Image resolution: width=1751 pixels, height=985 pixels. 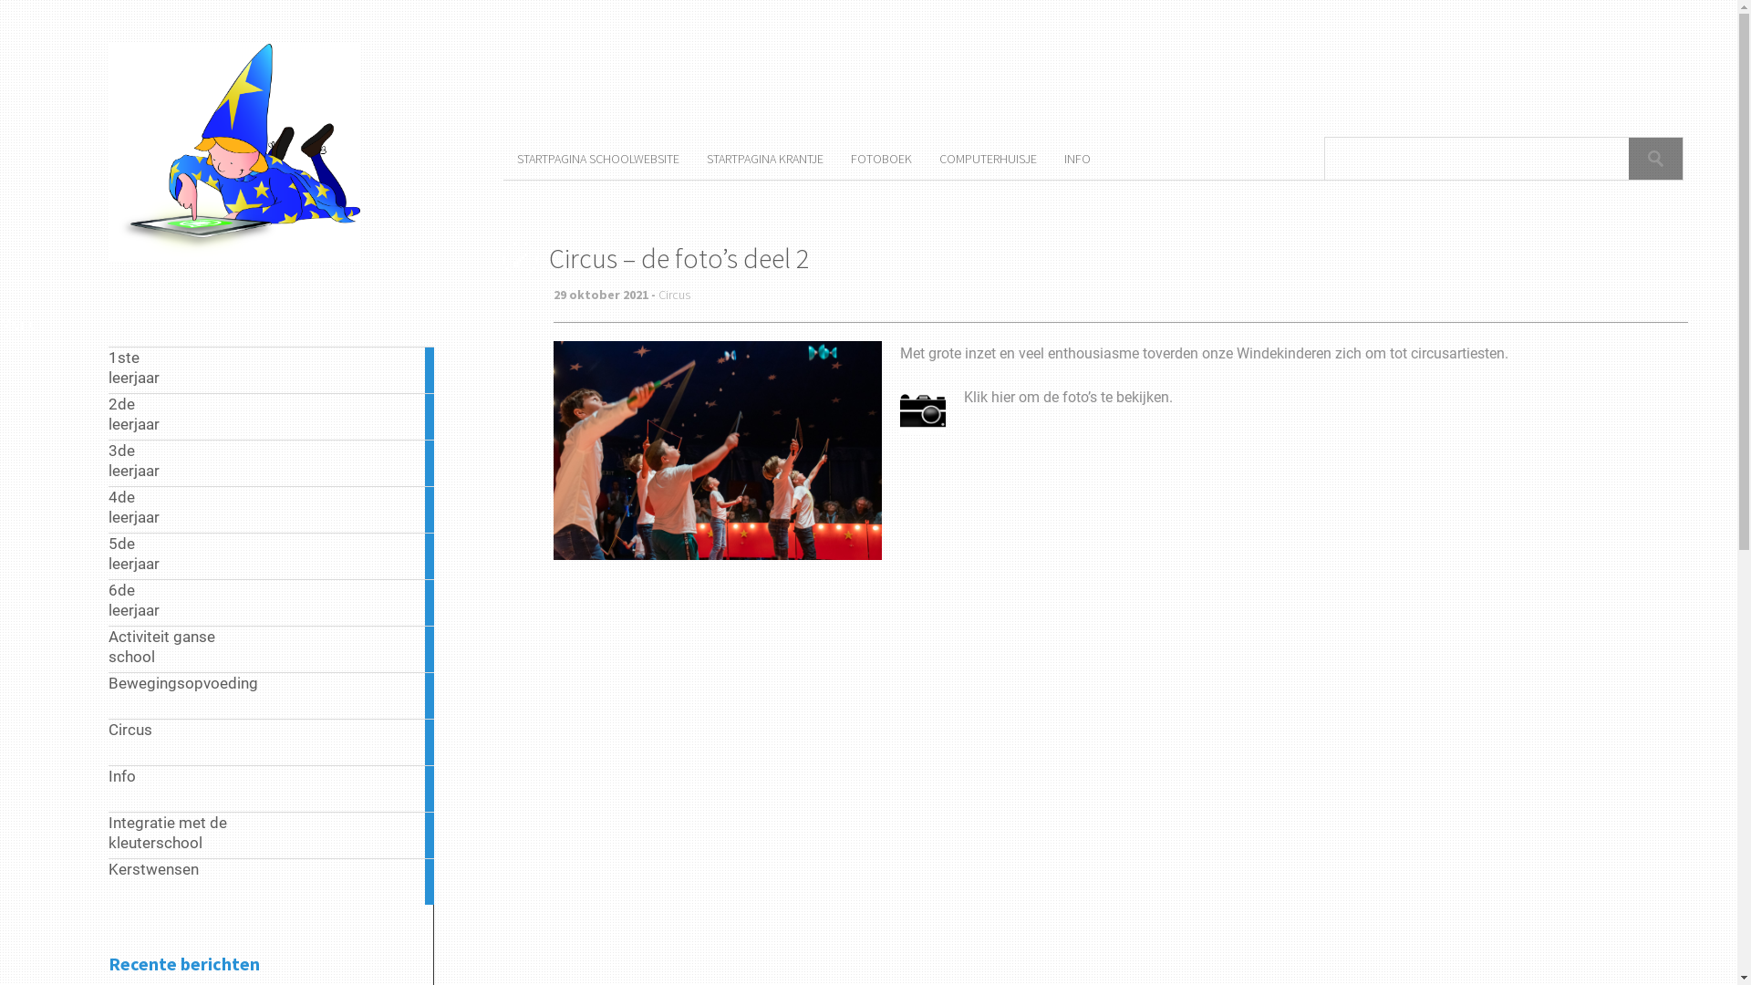 I want to click on STARTPAGINA KRANTJE, so click(x=779, y=159).